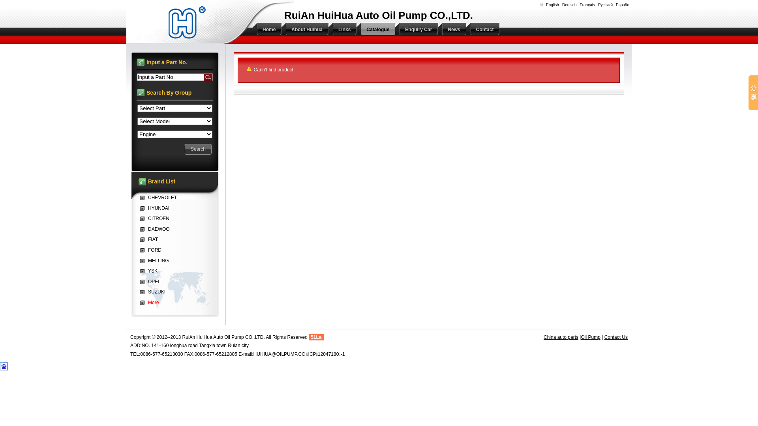 This screenshot has width=758, height=426. I want to click on CITROEN, so click(157, 219).